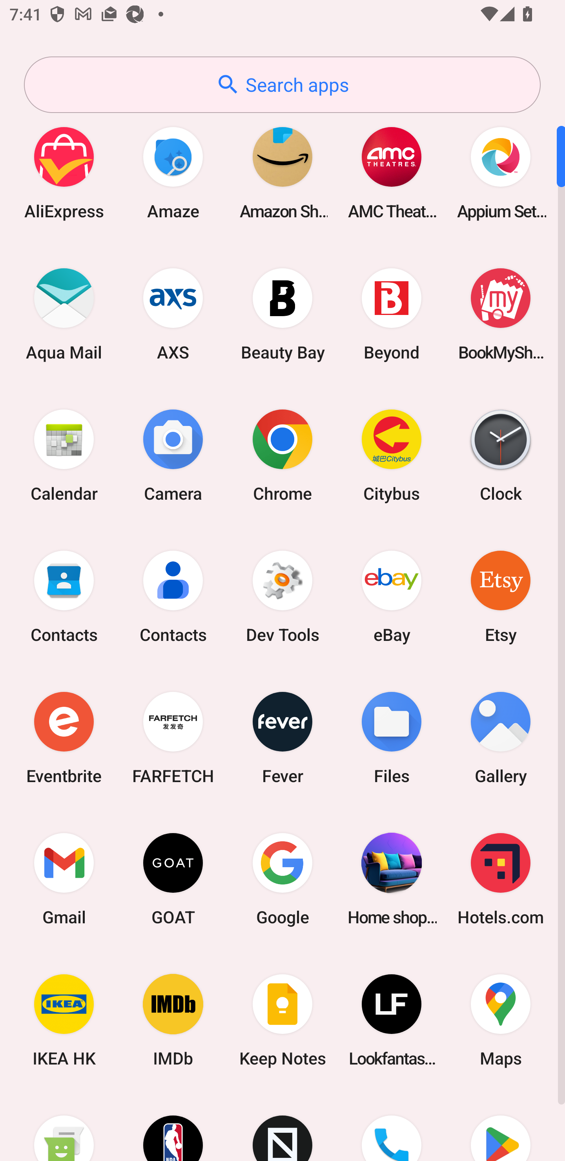 This screenshot has width=565, height=1161. I want to click on Etsy, so click(501, 596).